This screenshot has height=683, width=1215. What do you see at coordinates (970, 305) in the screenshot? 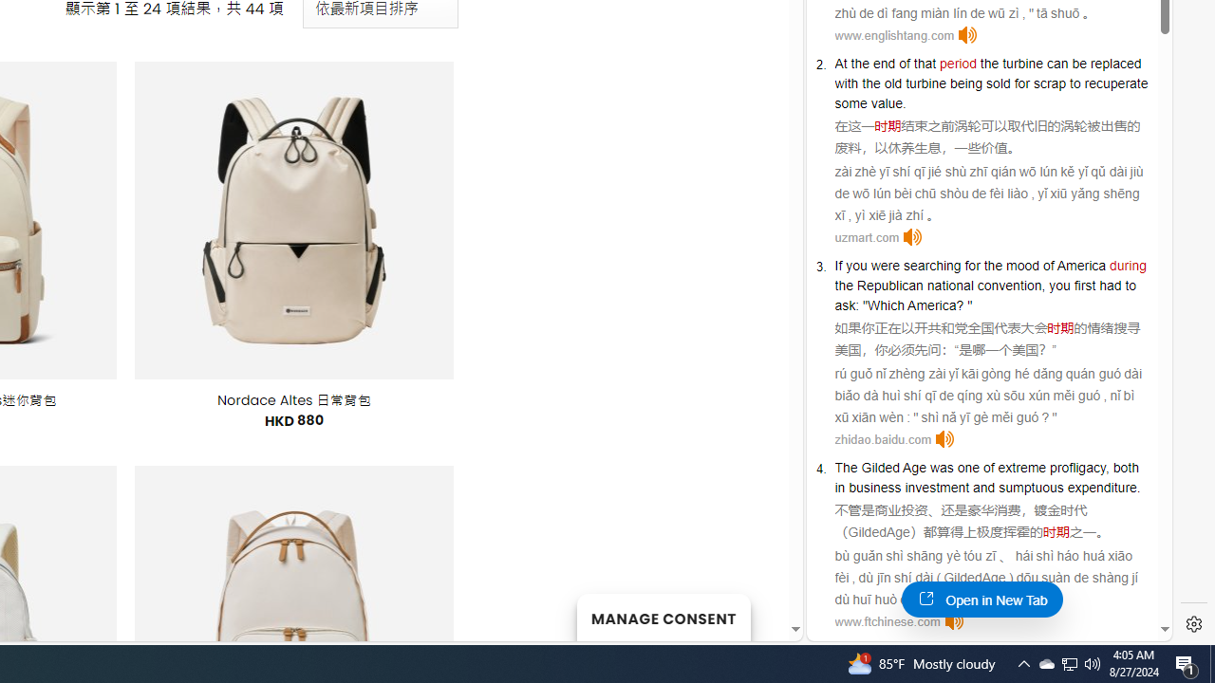
I see `"` at bounding box center [970, 305].